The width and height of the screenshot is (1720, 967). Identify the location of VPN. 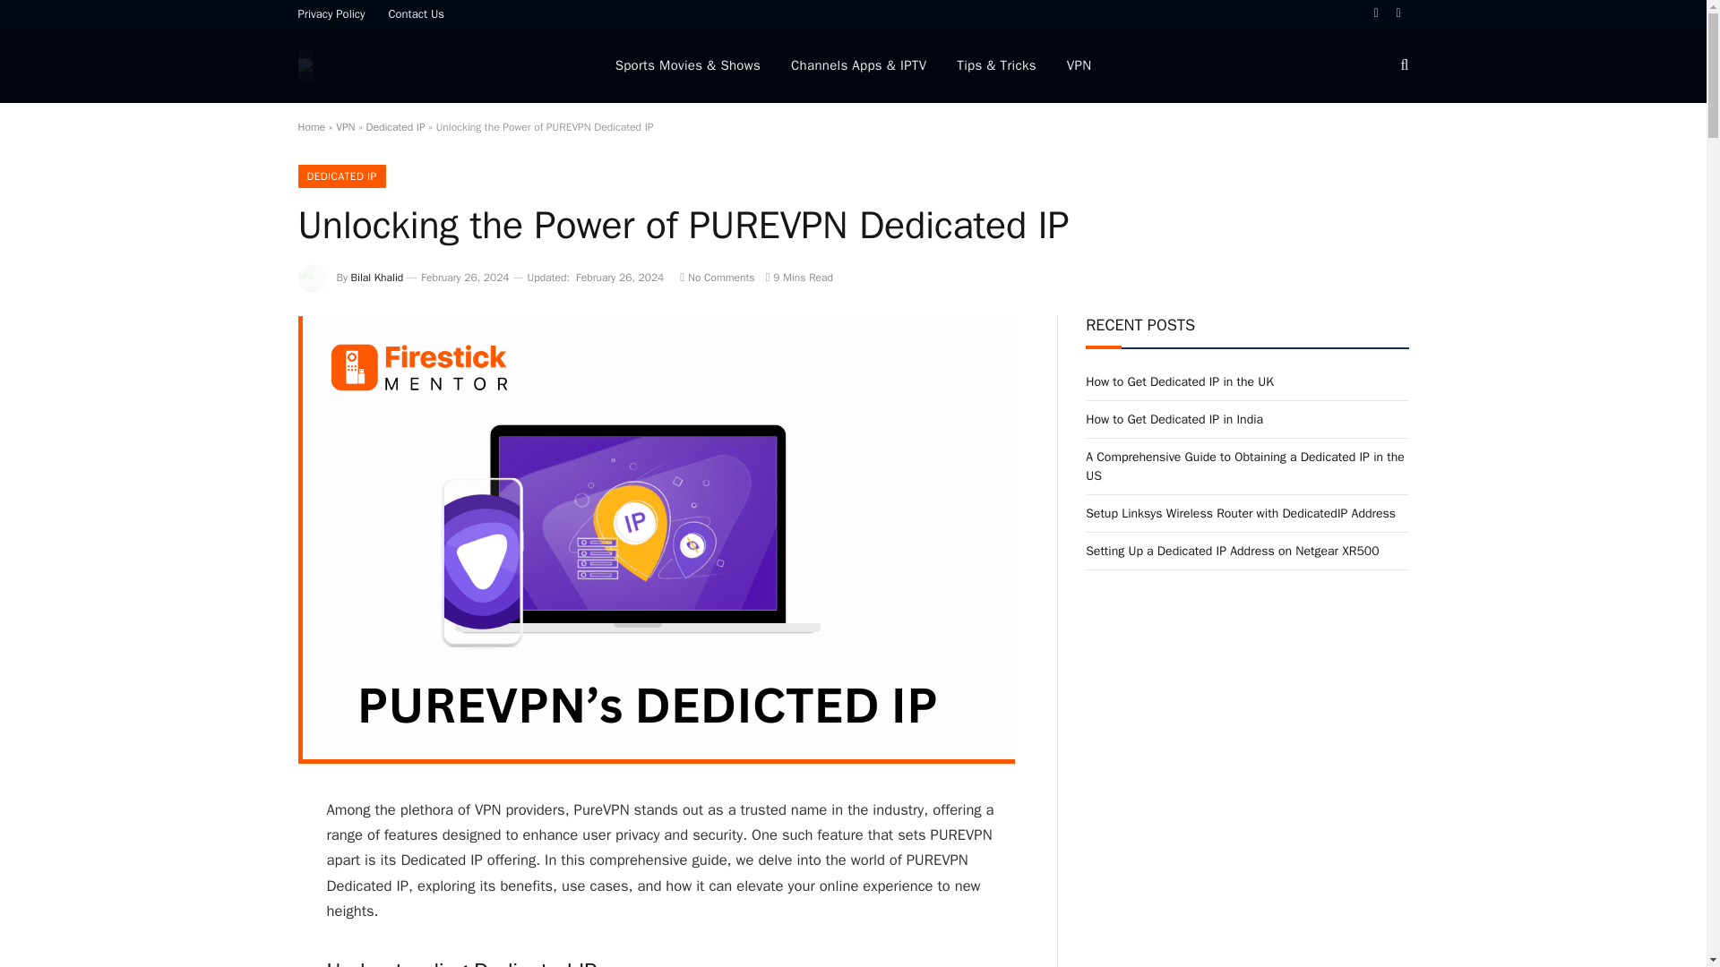
(344, 127).